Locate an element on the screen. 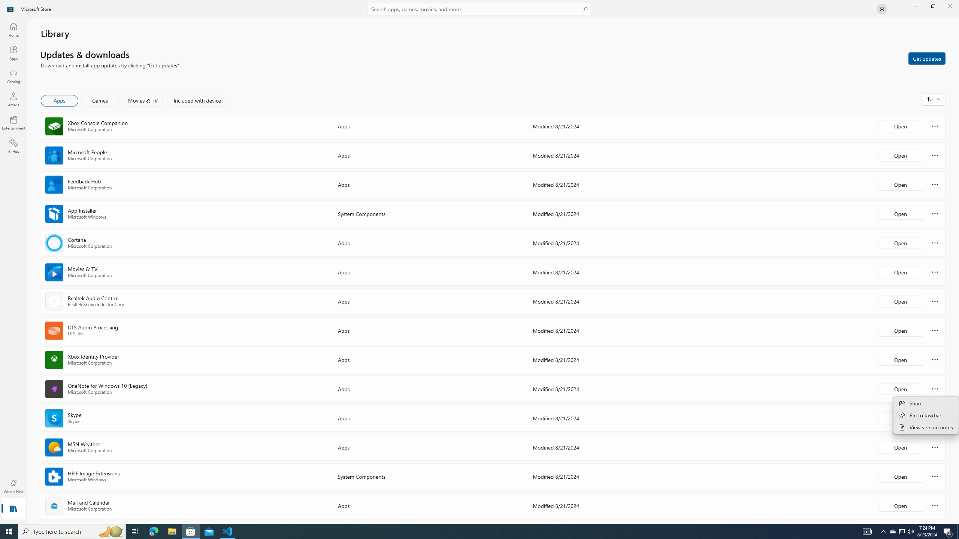 This screenshot has height=539, width=959. Apps is located at coordinates (60, 101).